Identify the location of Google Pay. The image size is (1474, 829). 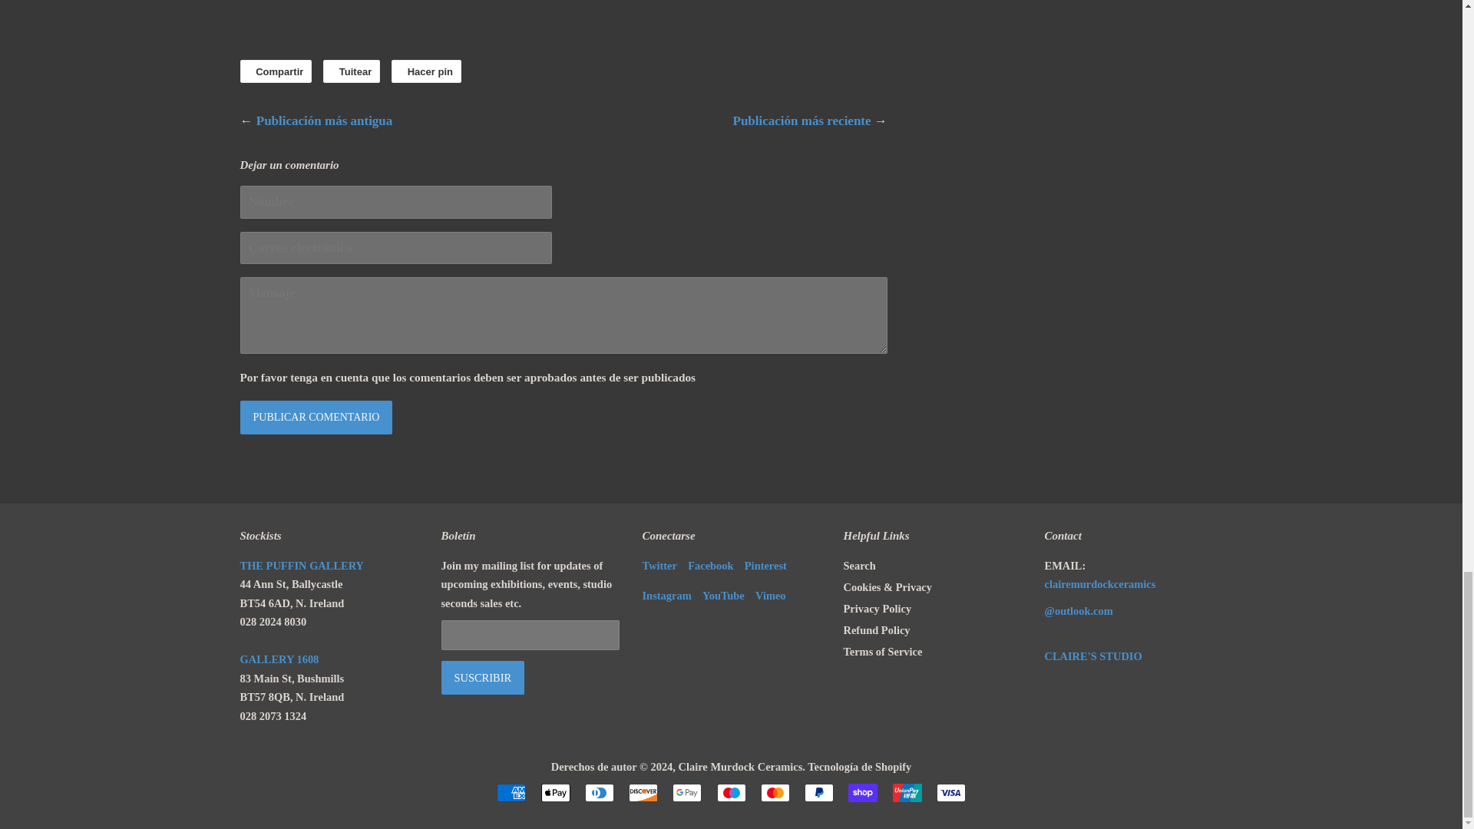
(686, 792).